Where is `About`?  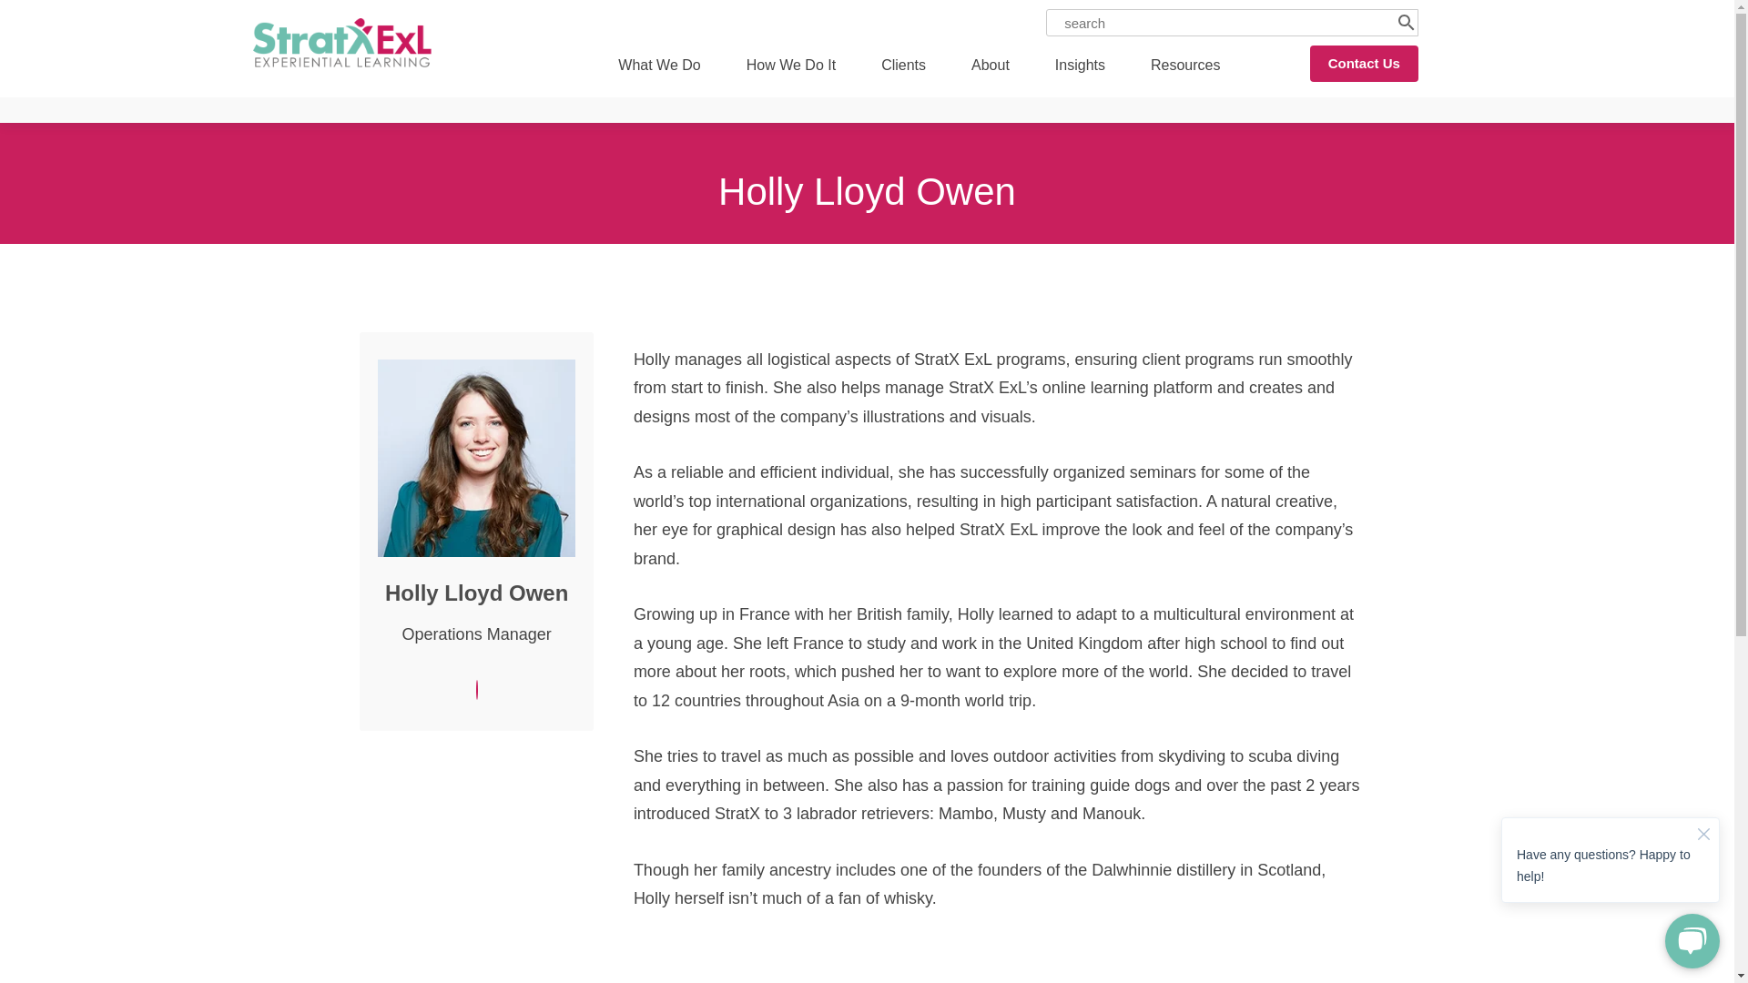 About is located at coordinates (990, 66).